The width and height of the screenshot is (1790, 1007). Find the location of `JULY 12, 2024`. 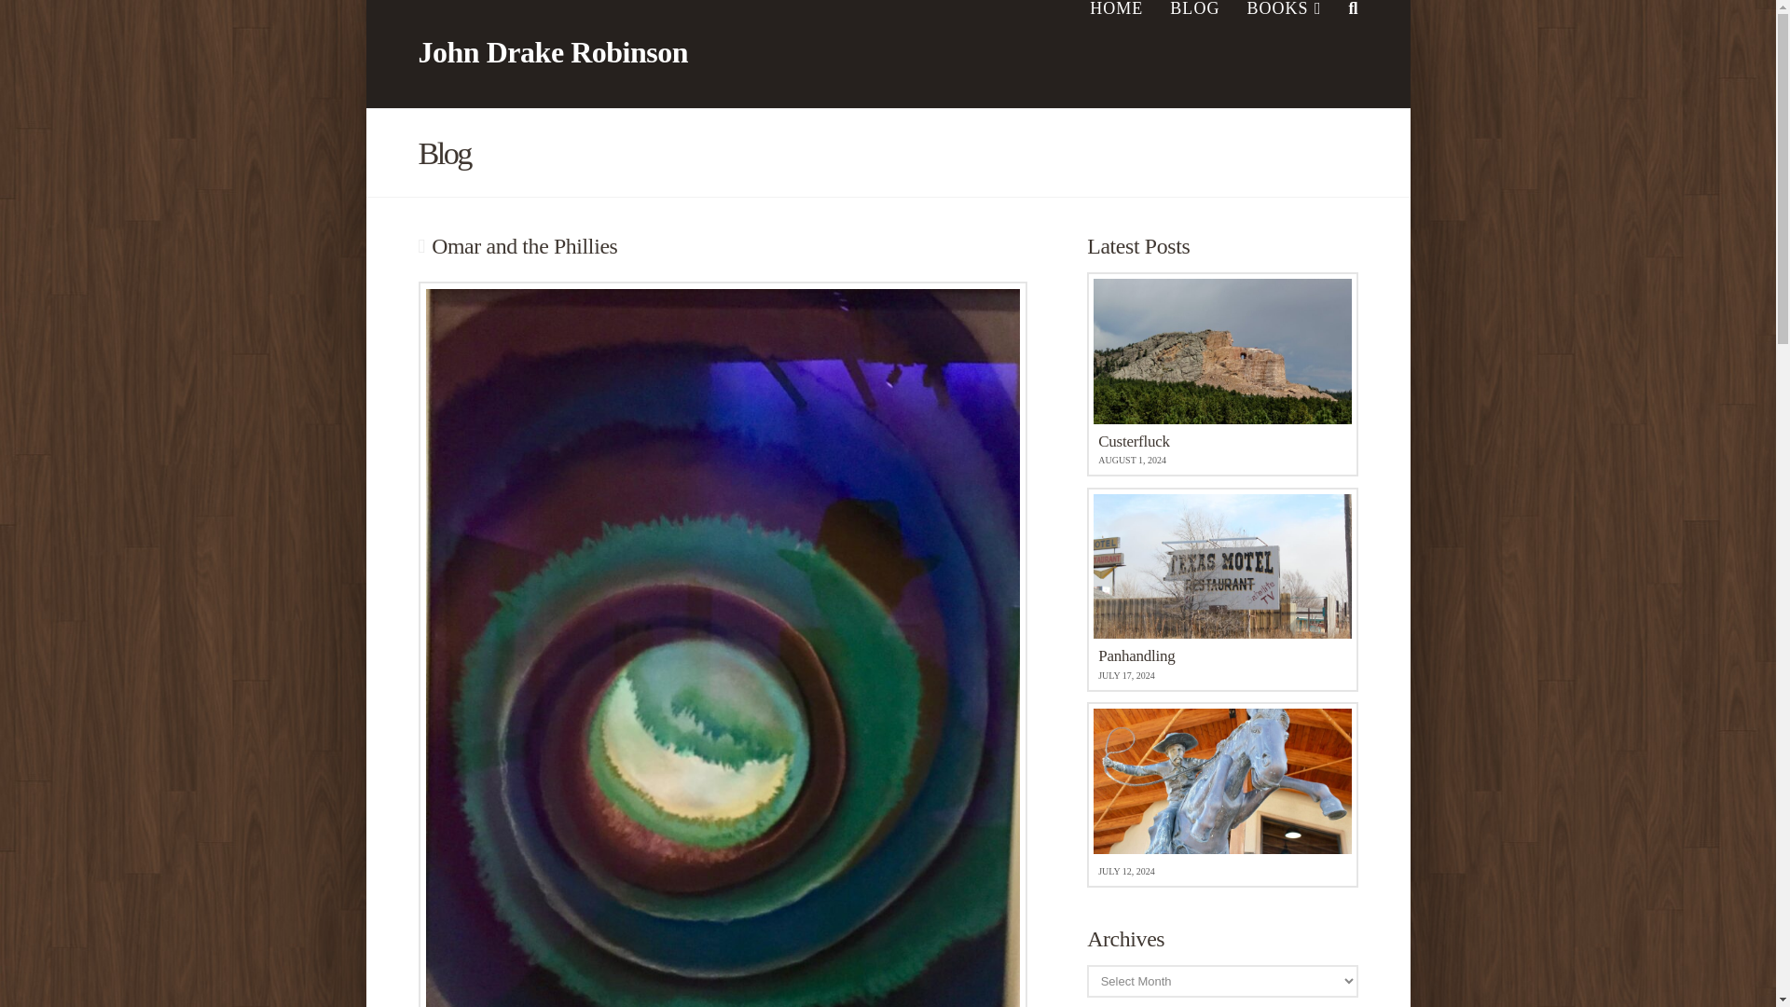

JULY 12, 2024 is located at coordinates (1221, 794).